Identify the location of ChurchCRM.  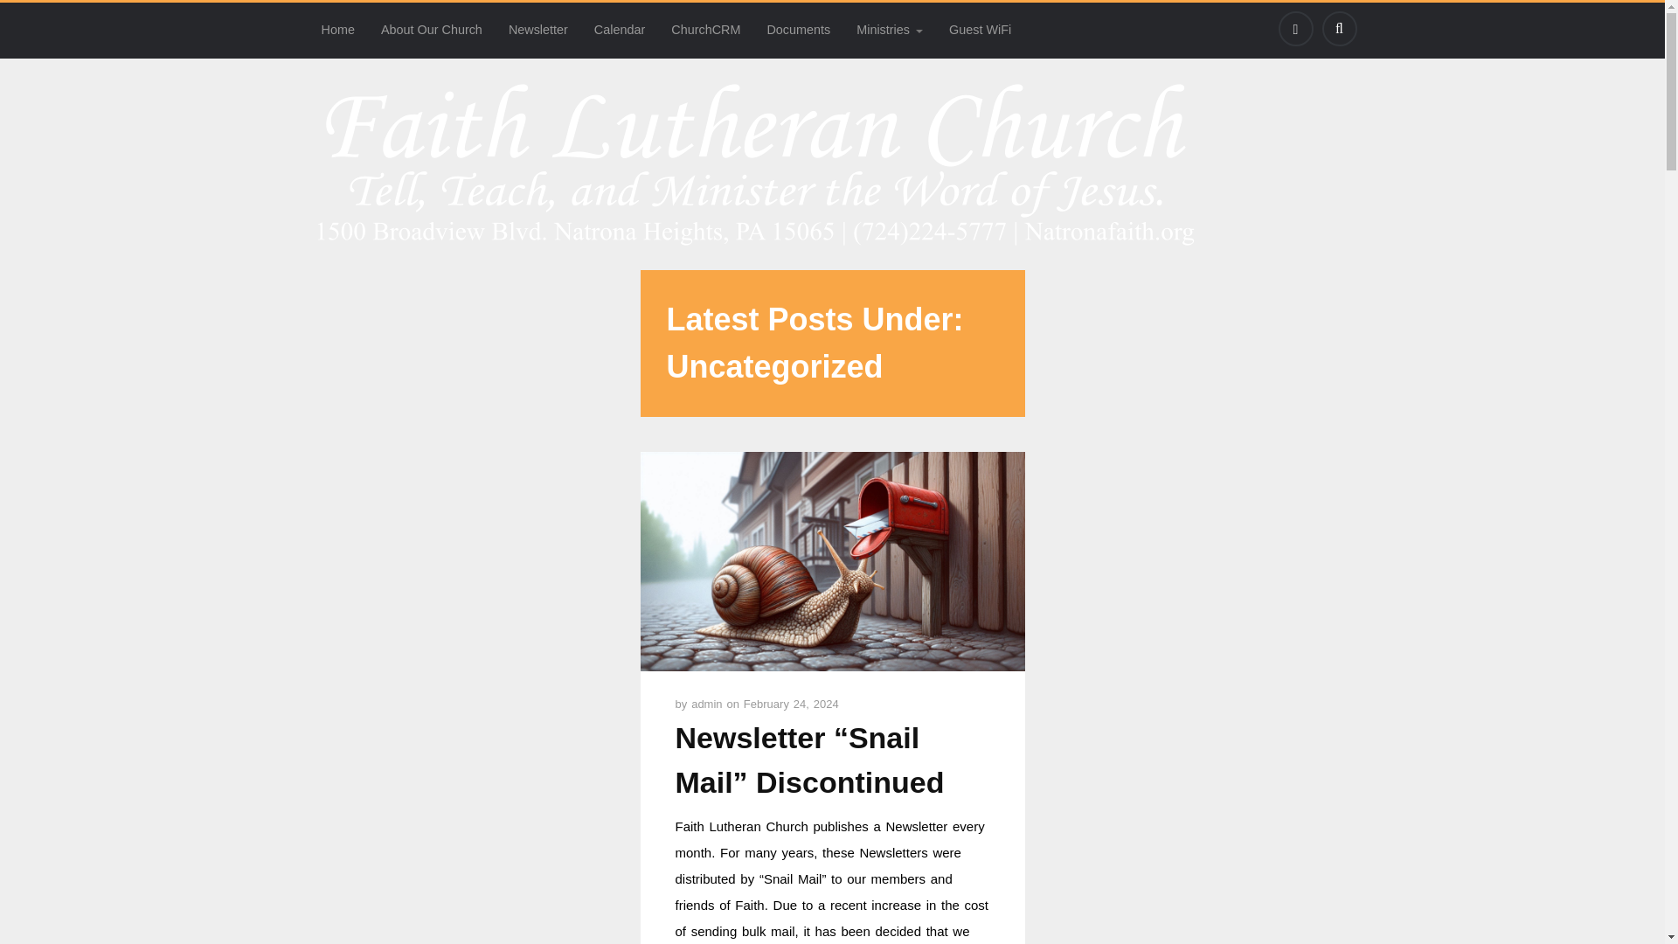
(705, 30).